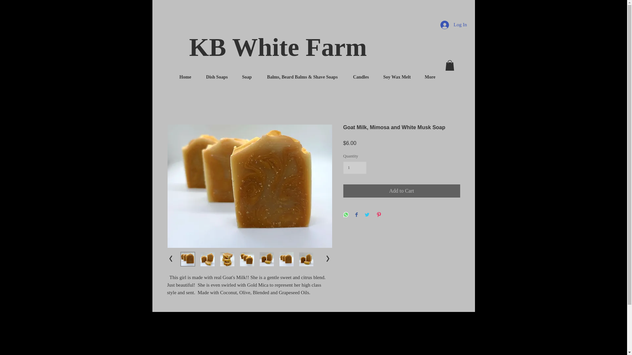 The height and width of the screenshot is (355, 632). What do you see at coordinates (361, 77) in the screenshot?
I see `Candles` at bounding box center [361, 77].